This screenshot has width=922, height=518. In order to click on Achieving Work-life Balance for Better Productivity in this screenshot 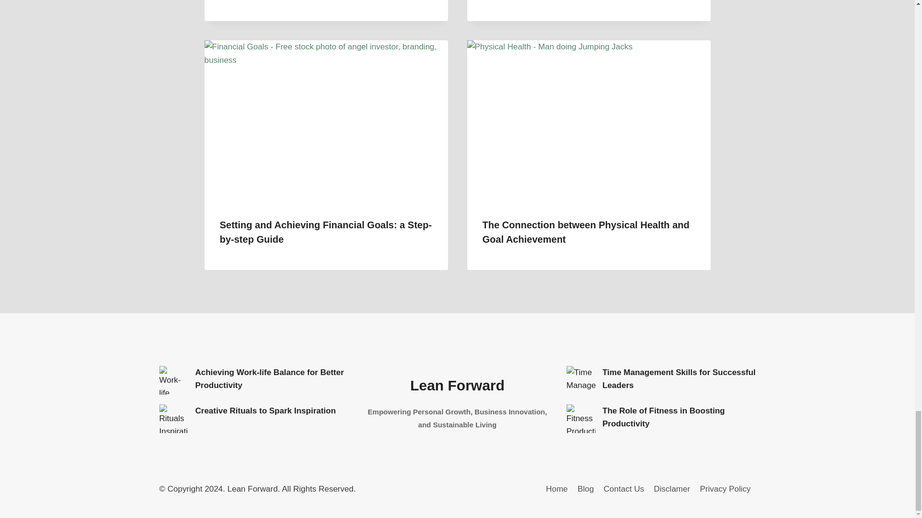, I will do `click(174, 380)`.